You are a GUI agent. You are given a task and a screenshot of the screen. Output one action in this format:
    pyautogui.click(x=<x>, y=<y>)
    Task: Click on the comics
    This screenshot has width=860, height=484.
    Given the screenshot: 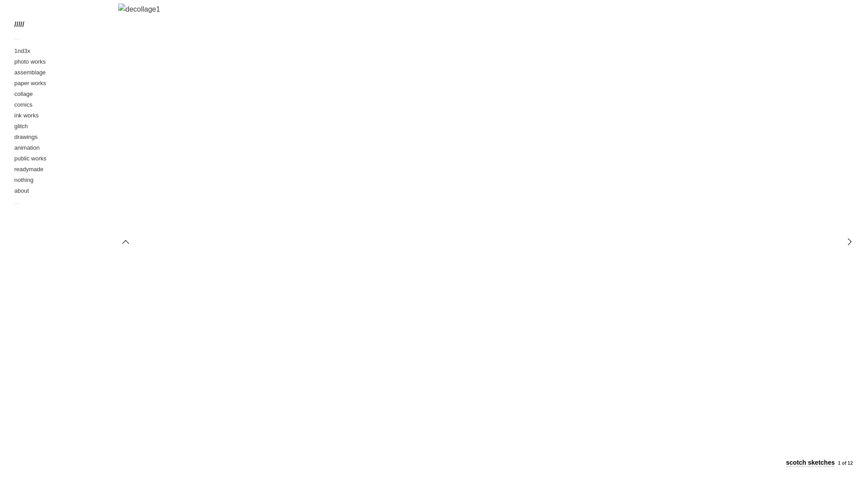 What is the action you would take?
    pyautogui.click(x=23, y=105)
    